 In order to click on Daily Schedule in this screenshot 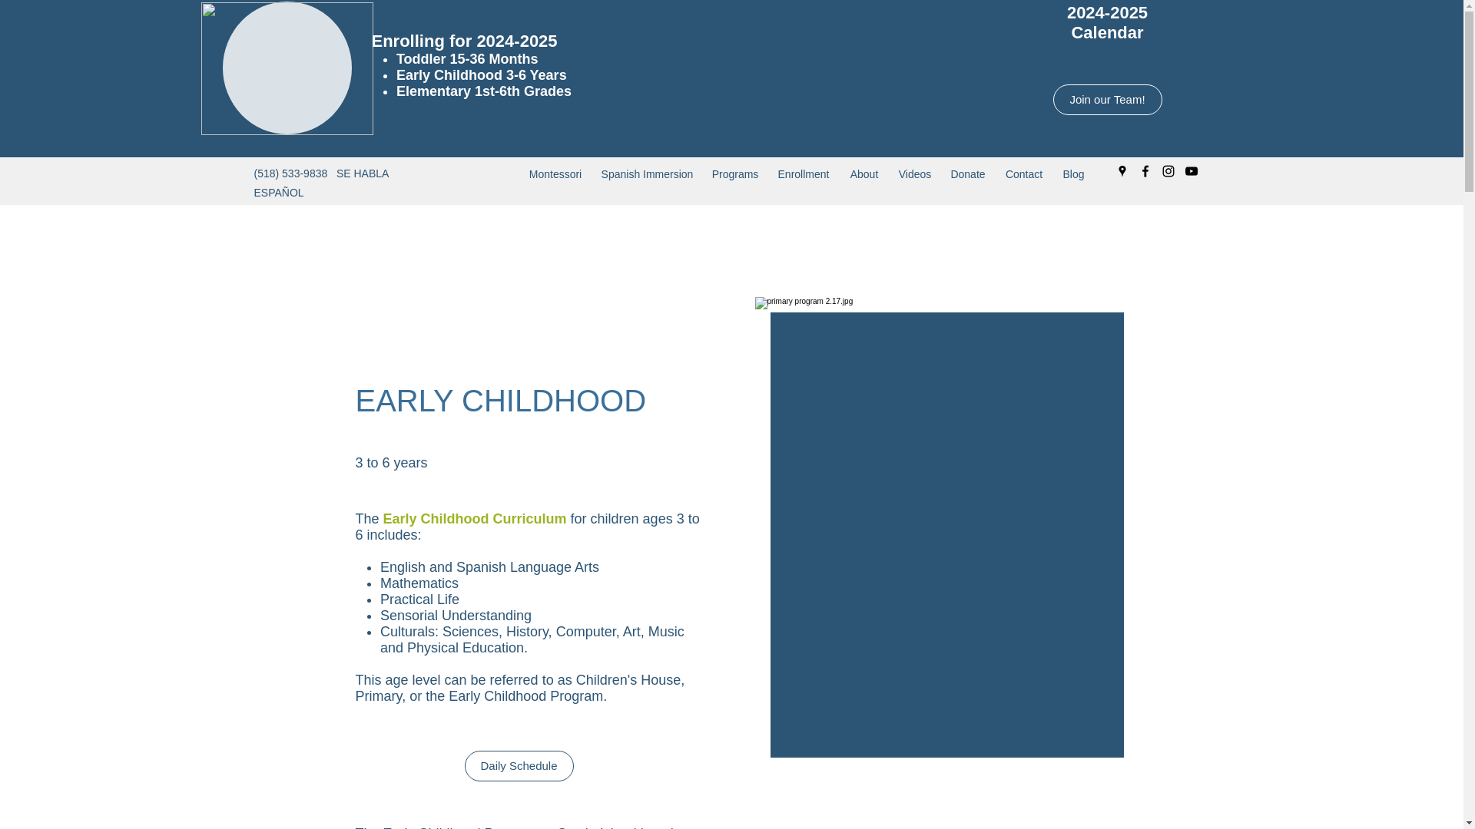, I will do `click(519, 766)`.